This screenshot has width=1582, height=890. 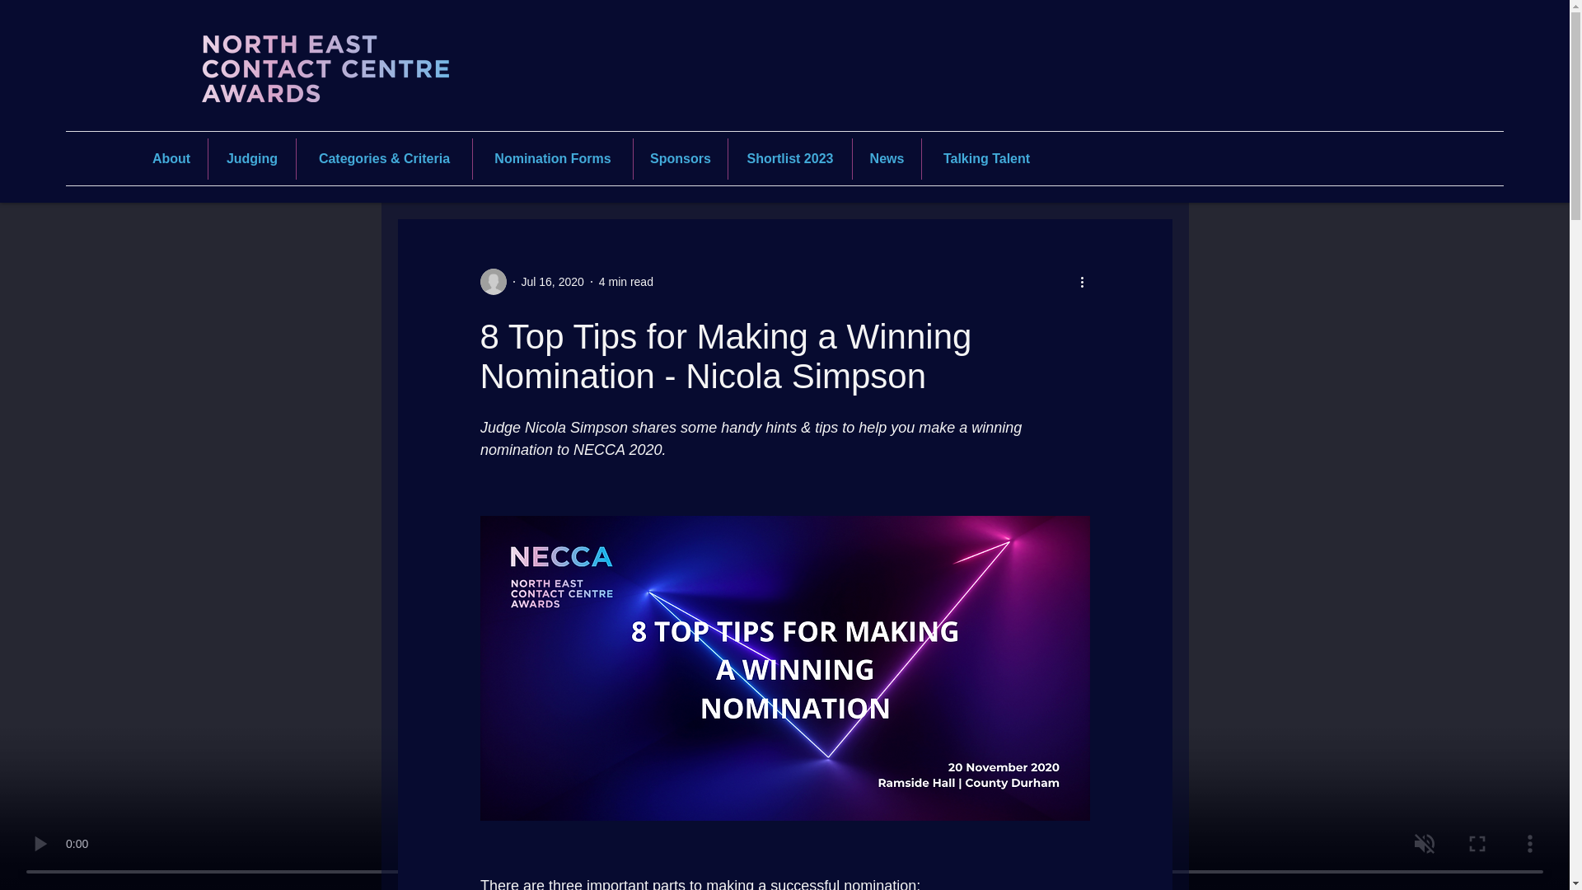 I want to click on News, so click(x=887, y=159).